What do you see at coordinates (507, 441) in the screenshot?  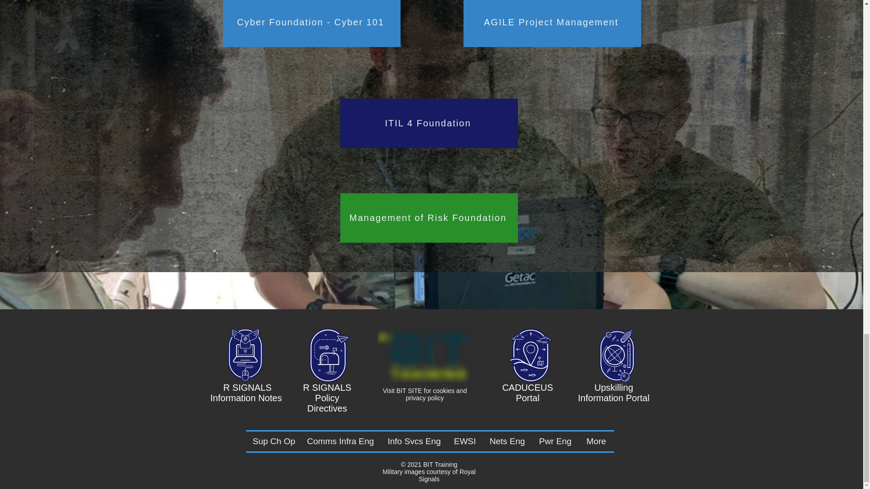 I see `Nets Eng` at bounding box center [507, 441].